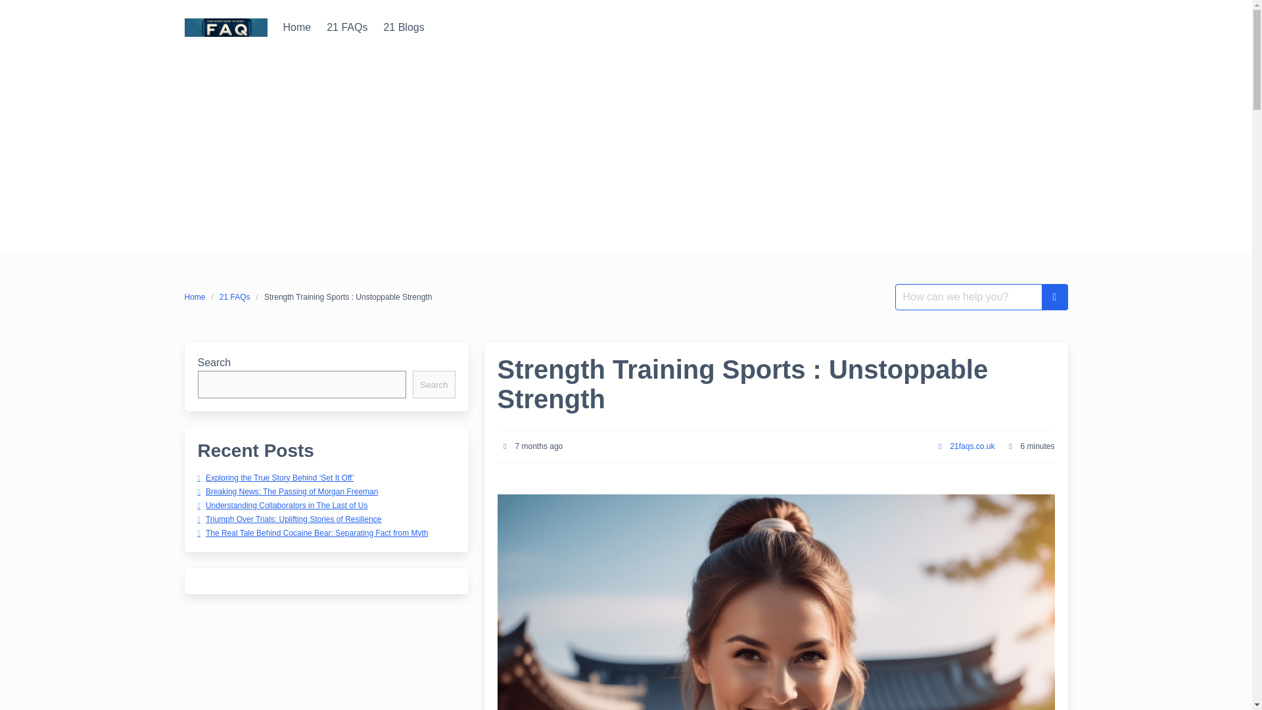 This screenshot has height=710, width=1262. I want to click on Strength Training Sports : Unstoppable Strength, so click(348, 297).